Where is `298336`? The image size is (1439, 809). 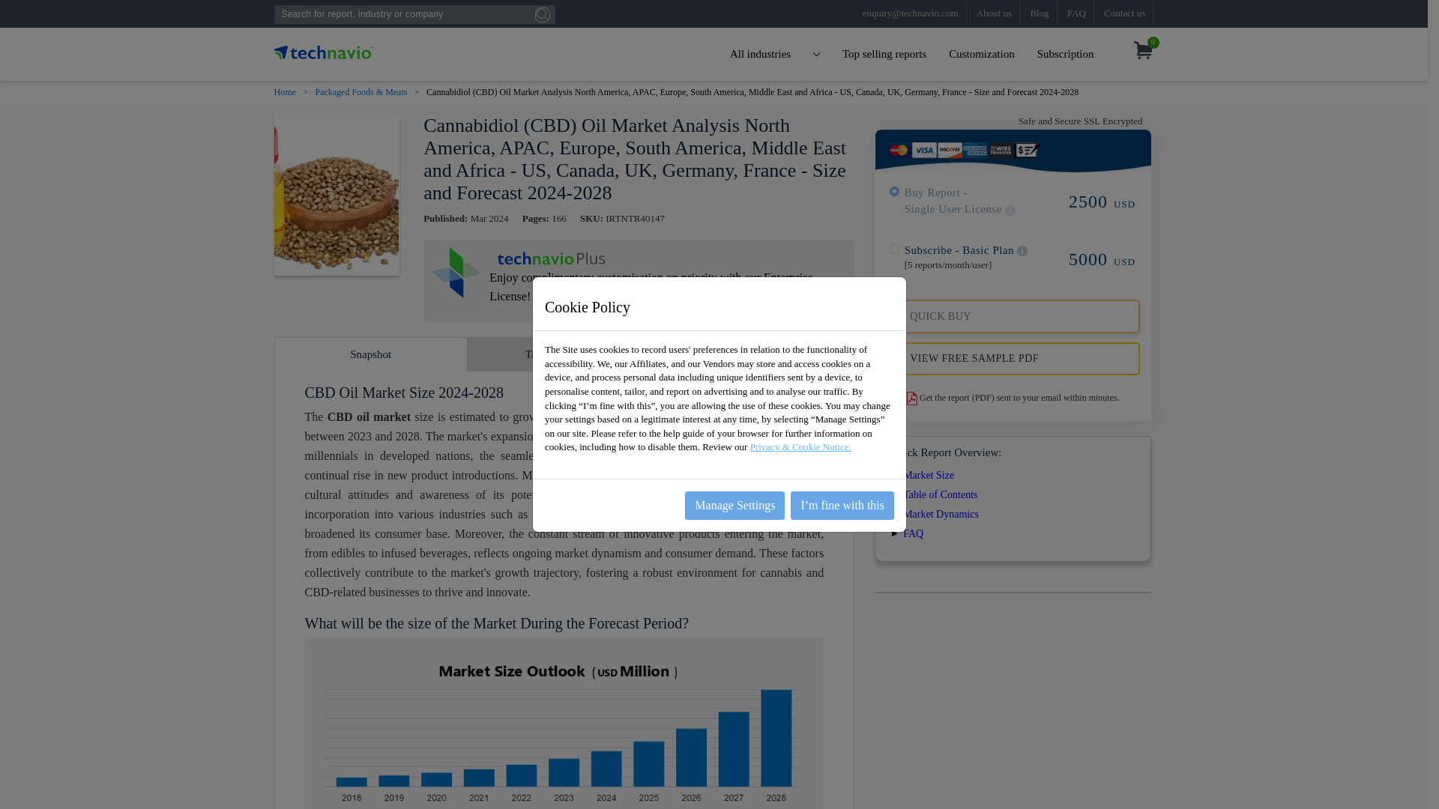
298336 is located at coordinates (894, 192).